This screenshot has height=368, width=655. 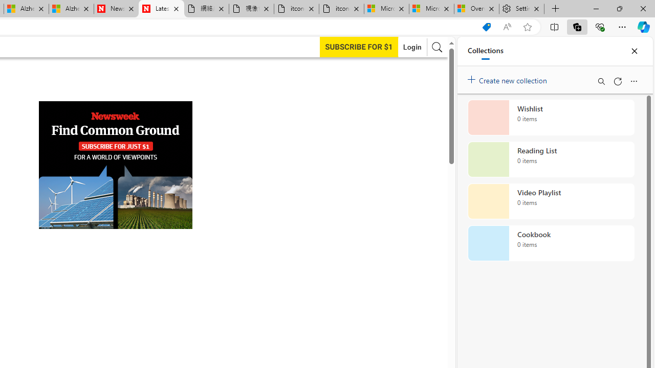 What do you see at coordinates (432, 9) in the screenshot?
I see `Microsoft account | Privacy` at bounding box center [432, 9].